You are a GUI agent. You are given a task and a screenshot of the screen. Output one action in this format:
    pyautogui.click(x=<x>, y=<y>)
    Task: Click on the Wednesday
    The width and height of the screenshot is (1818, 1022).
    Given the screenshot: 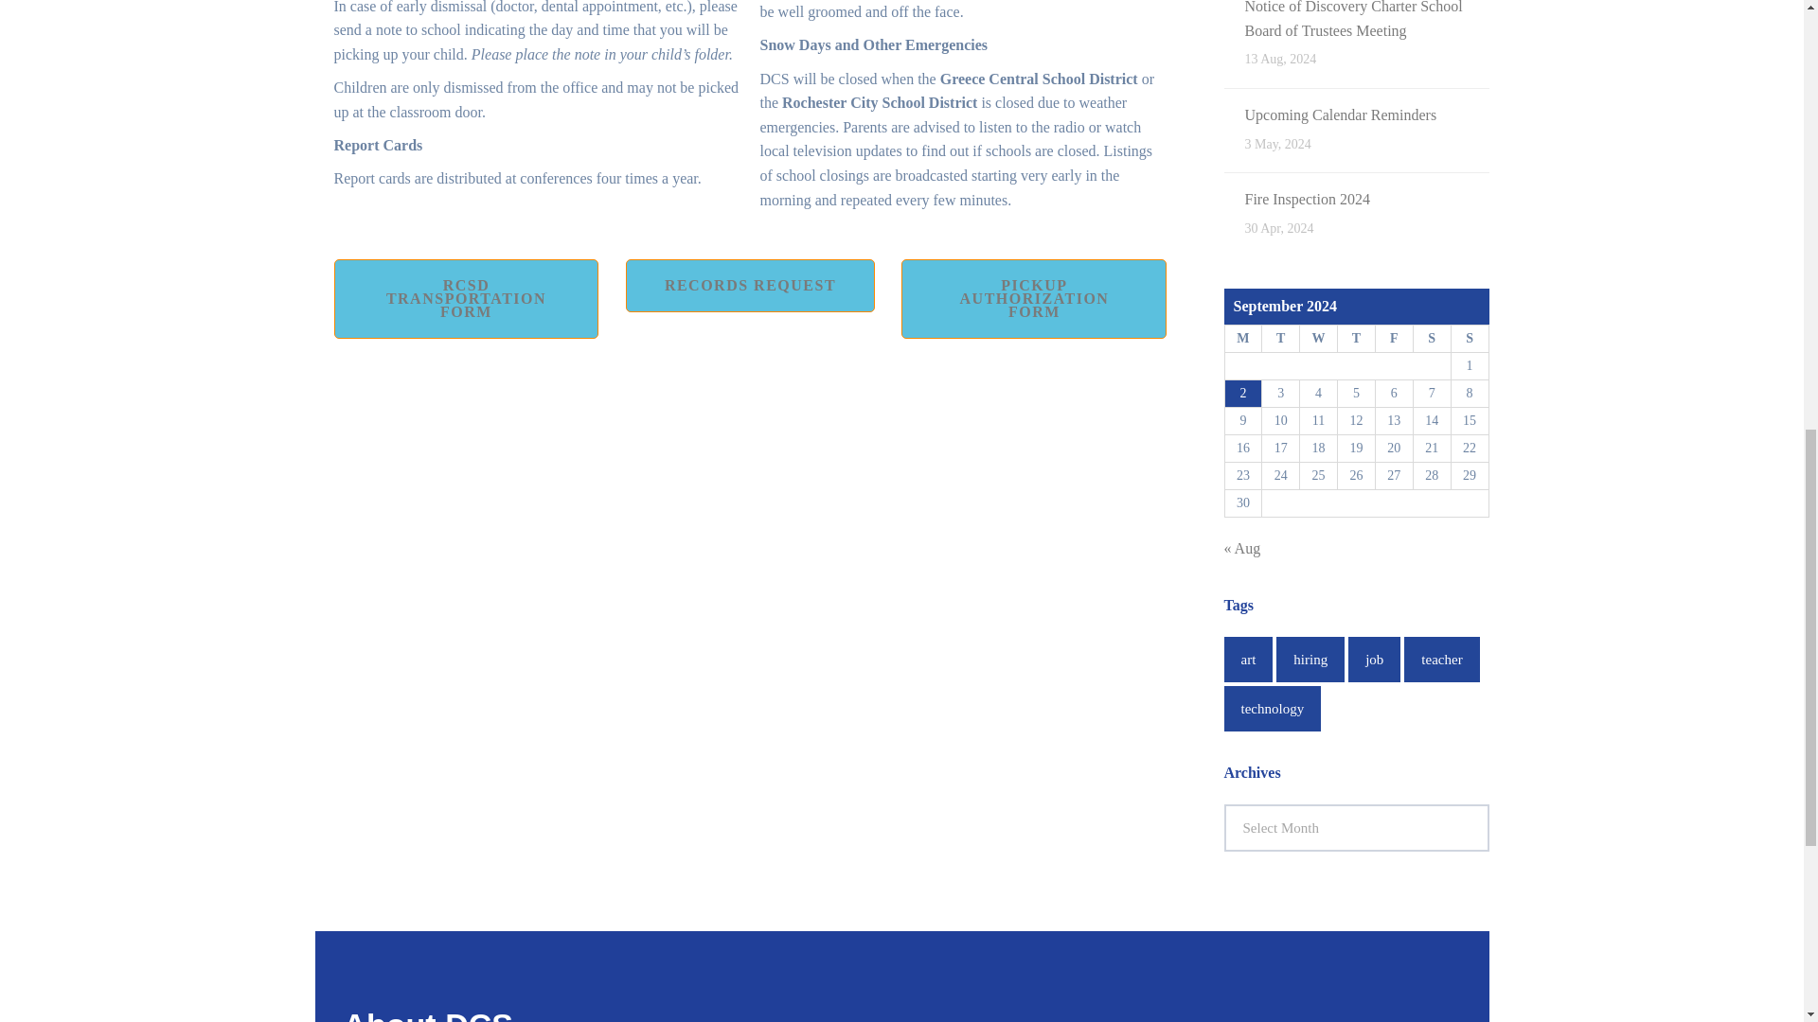 What is the action you would take?
    pyautogui.click(x=1318, y=339)
    